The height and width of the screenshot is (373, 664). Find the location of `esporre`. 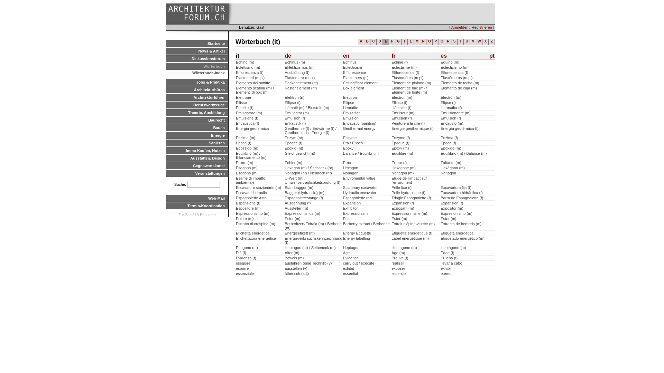

esporre is located at coordinates (242, 268).